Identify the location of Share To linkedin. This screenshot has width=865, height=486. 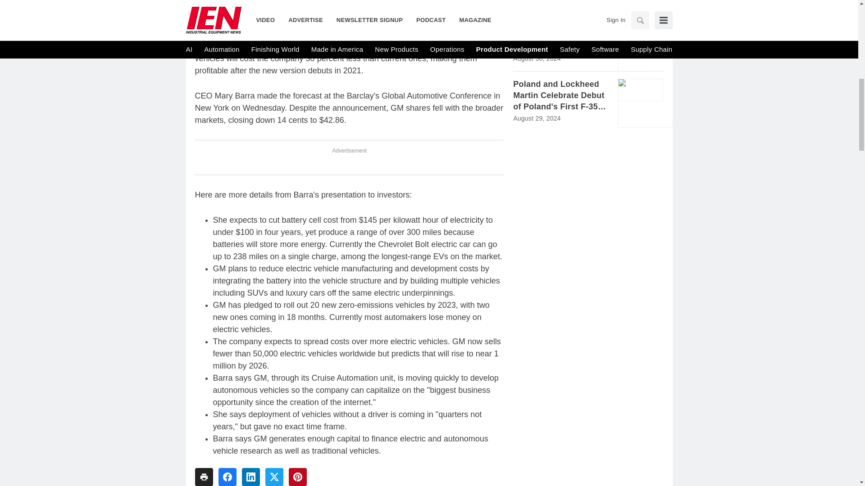
(250, 477).